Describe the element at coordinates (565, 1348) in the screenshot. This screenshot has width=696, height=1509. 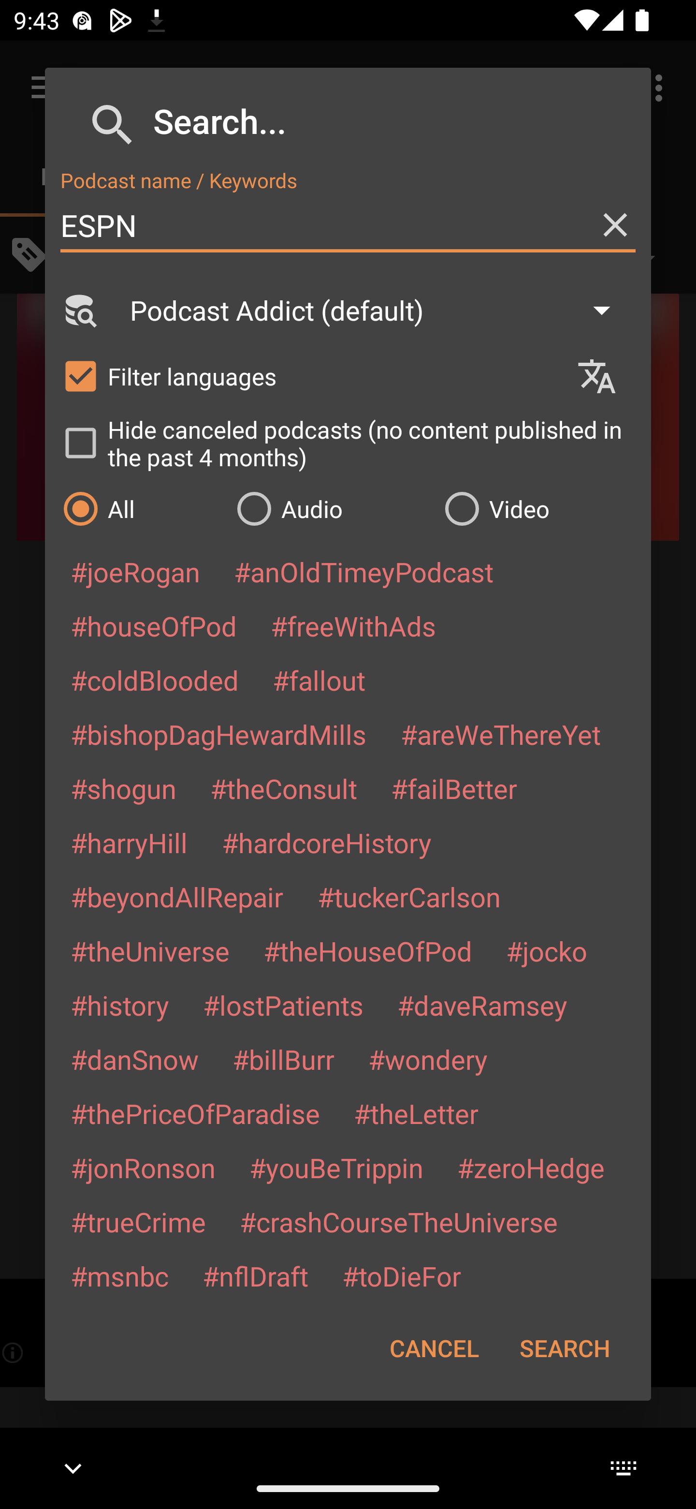
I see `SEARCH` at that location.